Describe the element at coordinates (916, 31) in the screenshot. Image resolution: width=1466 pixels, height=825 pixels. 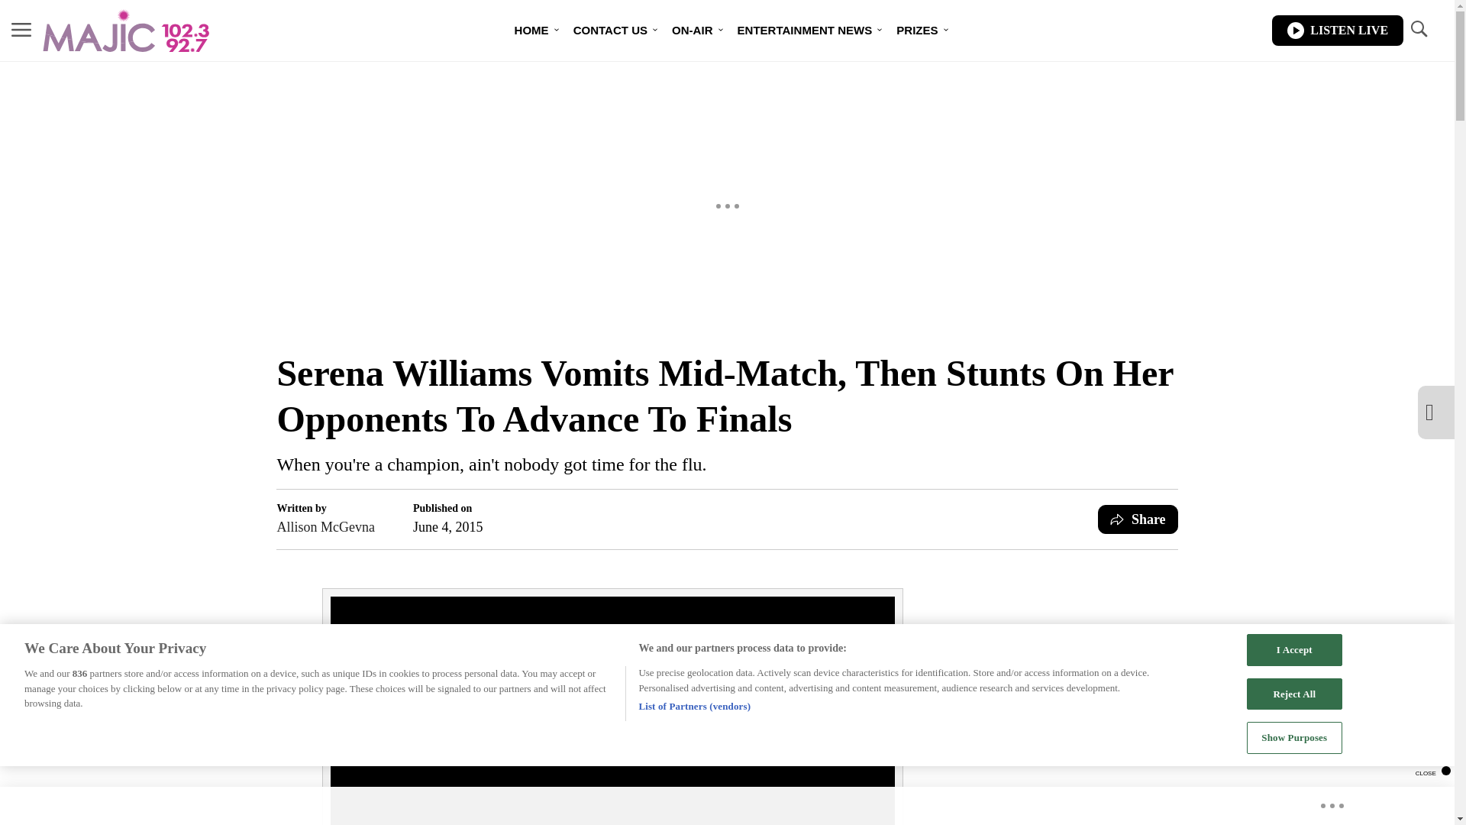
I see `PRIZES` at that location.